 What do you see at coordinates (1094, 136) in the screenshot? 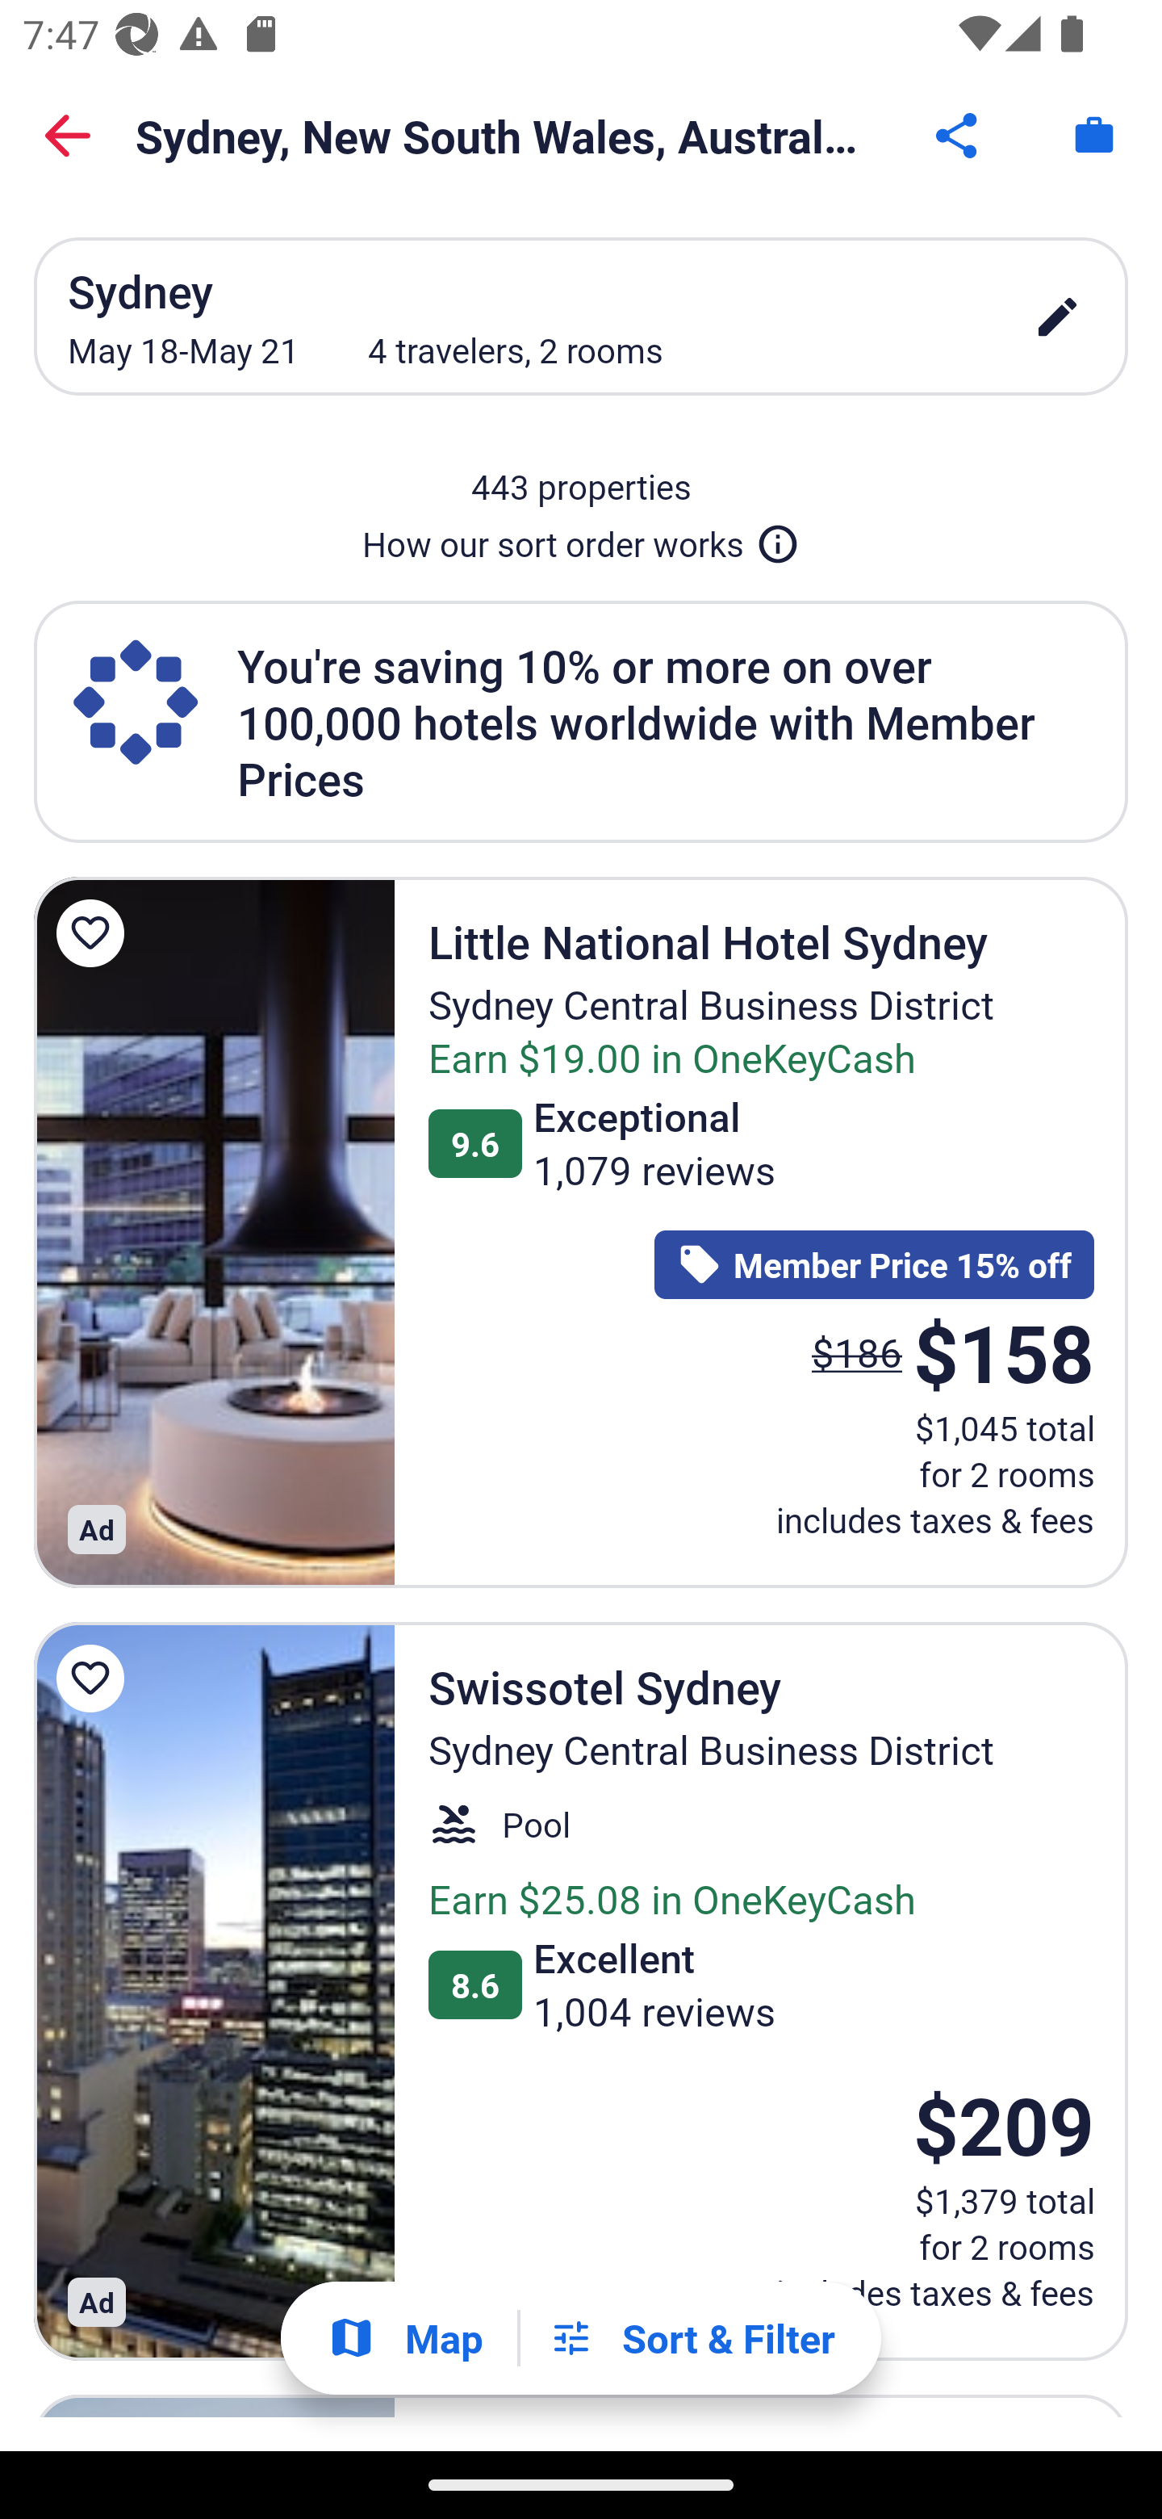
I see `Trips. Button` at bounding box center [1094, 136].